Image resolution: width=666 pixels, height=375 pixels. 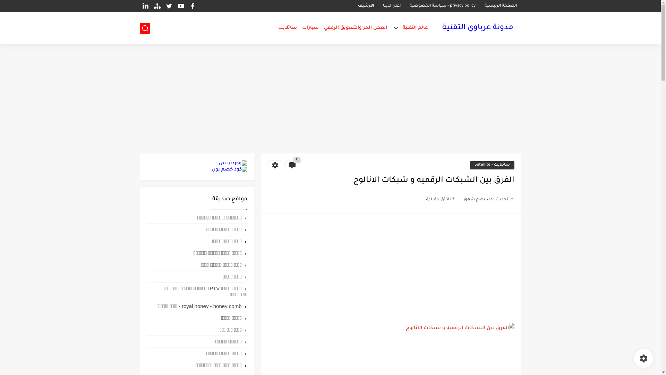 What do you see at coordinates (193, 6) in the screenshot?
I see `facebook` at bounding box center [193, 6].